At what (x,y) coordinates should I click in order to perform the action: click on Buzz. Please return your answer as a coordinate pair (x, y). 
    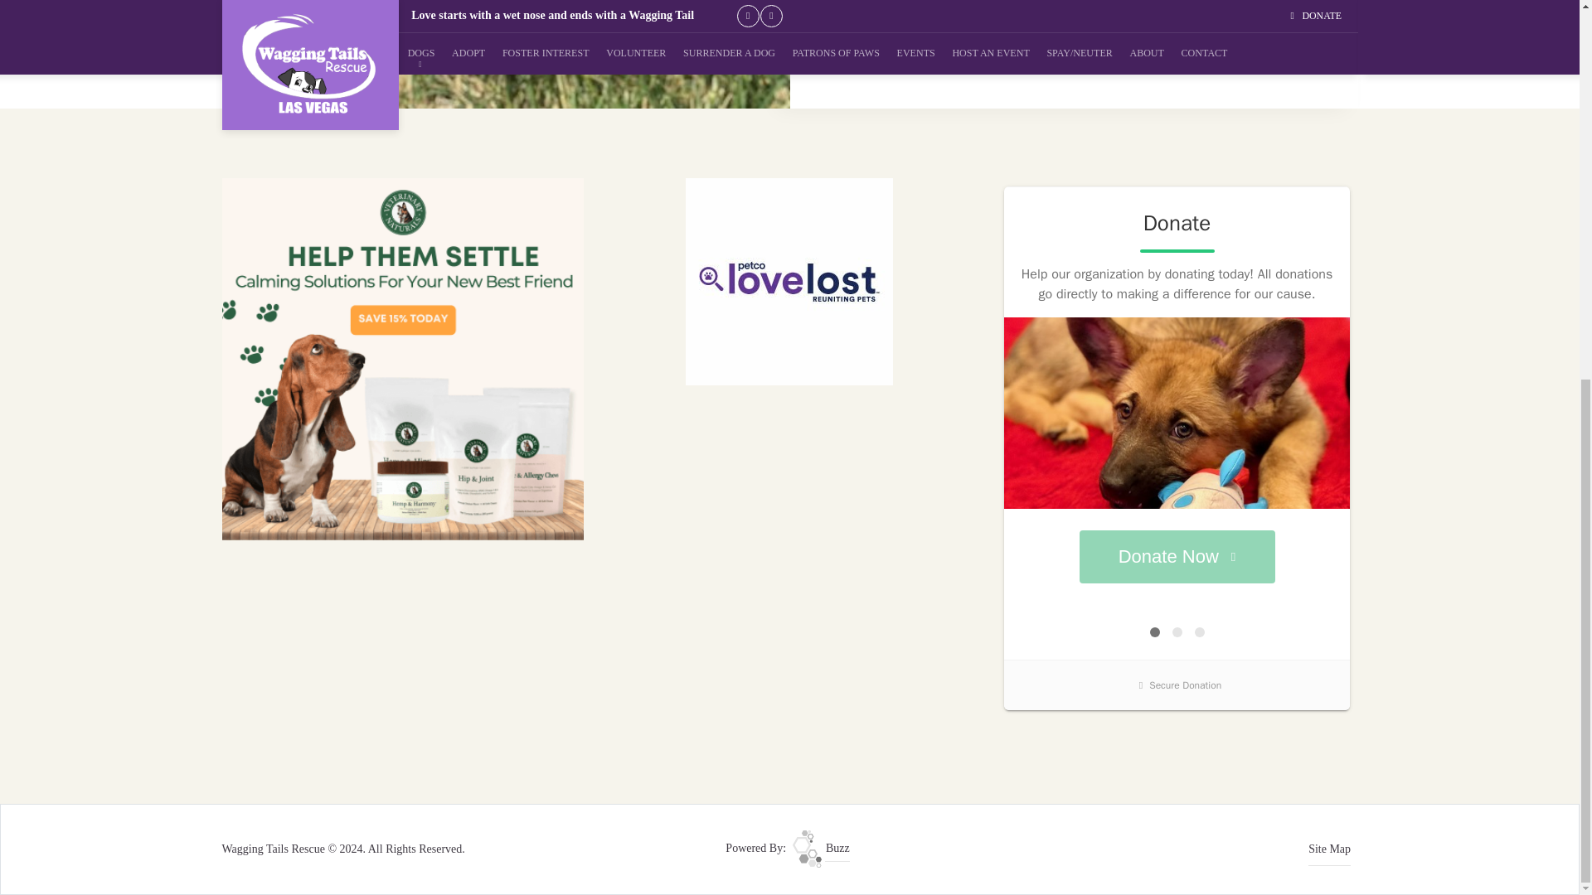
    Looking at the image, I should click on (821, 849).